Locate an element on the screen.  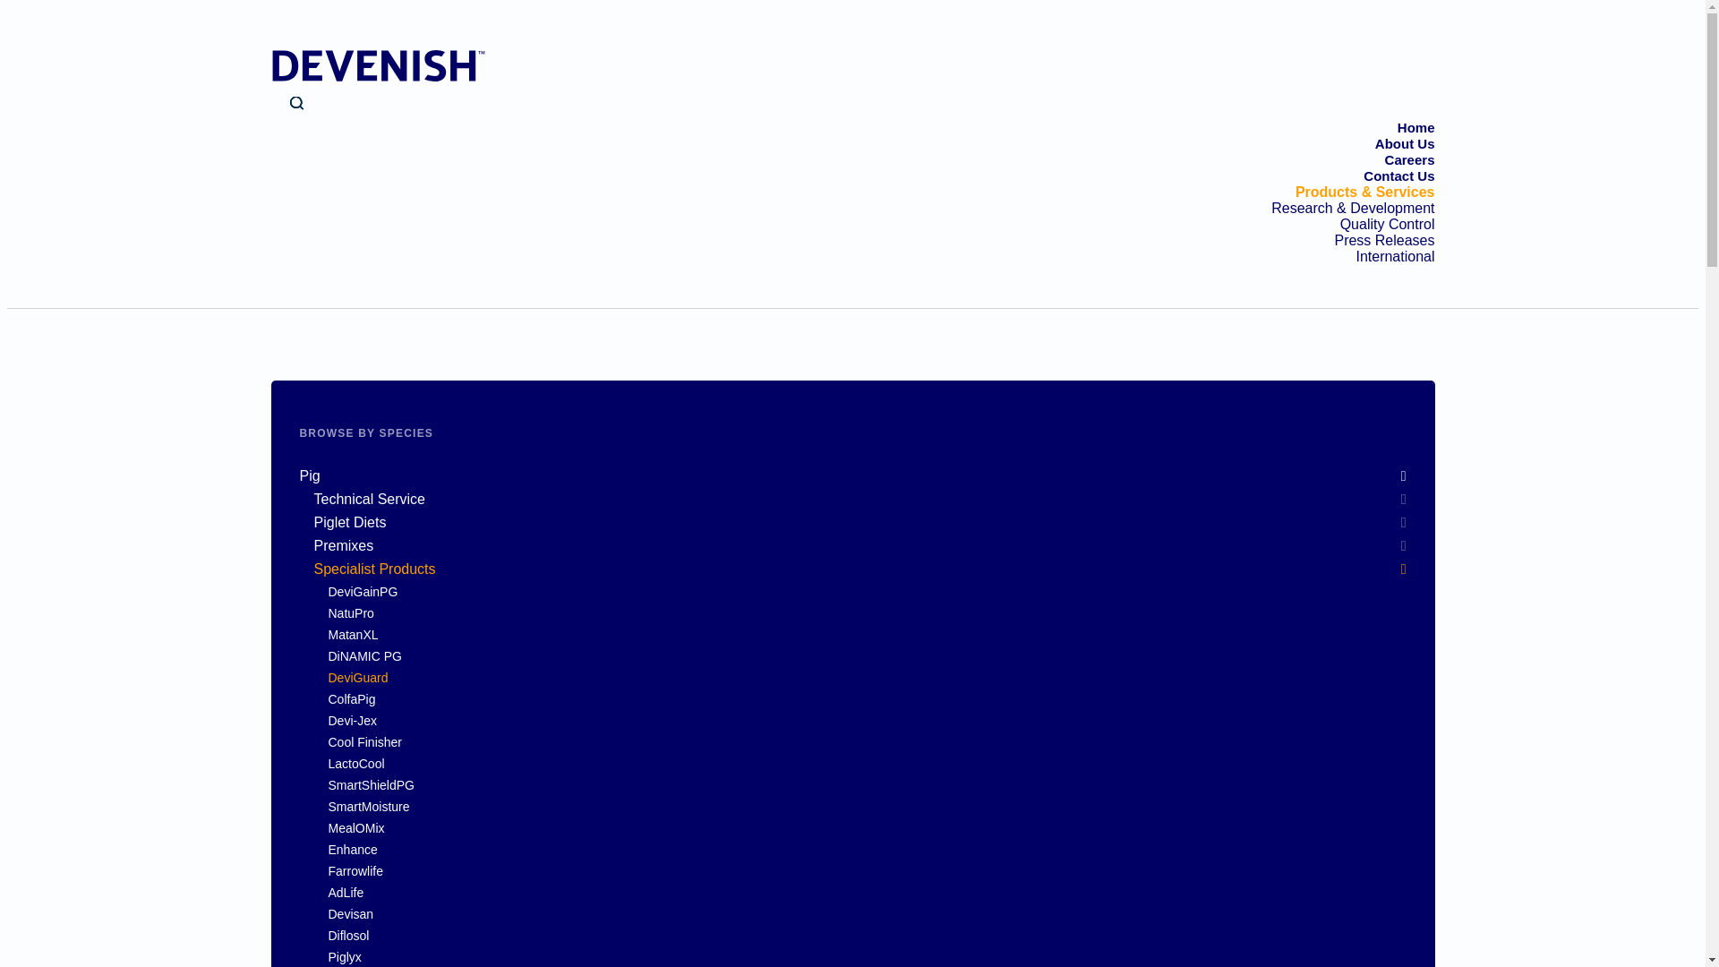
Devi-Jex is located at coordinates (867, 721).